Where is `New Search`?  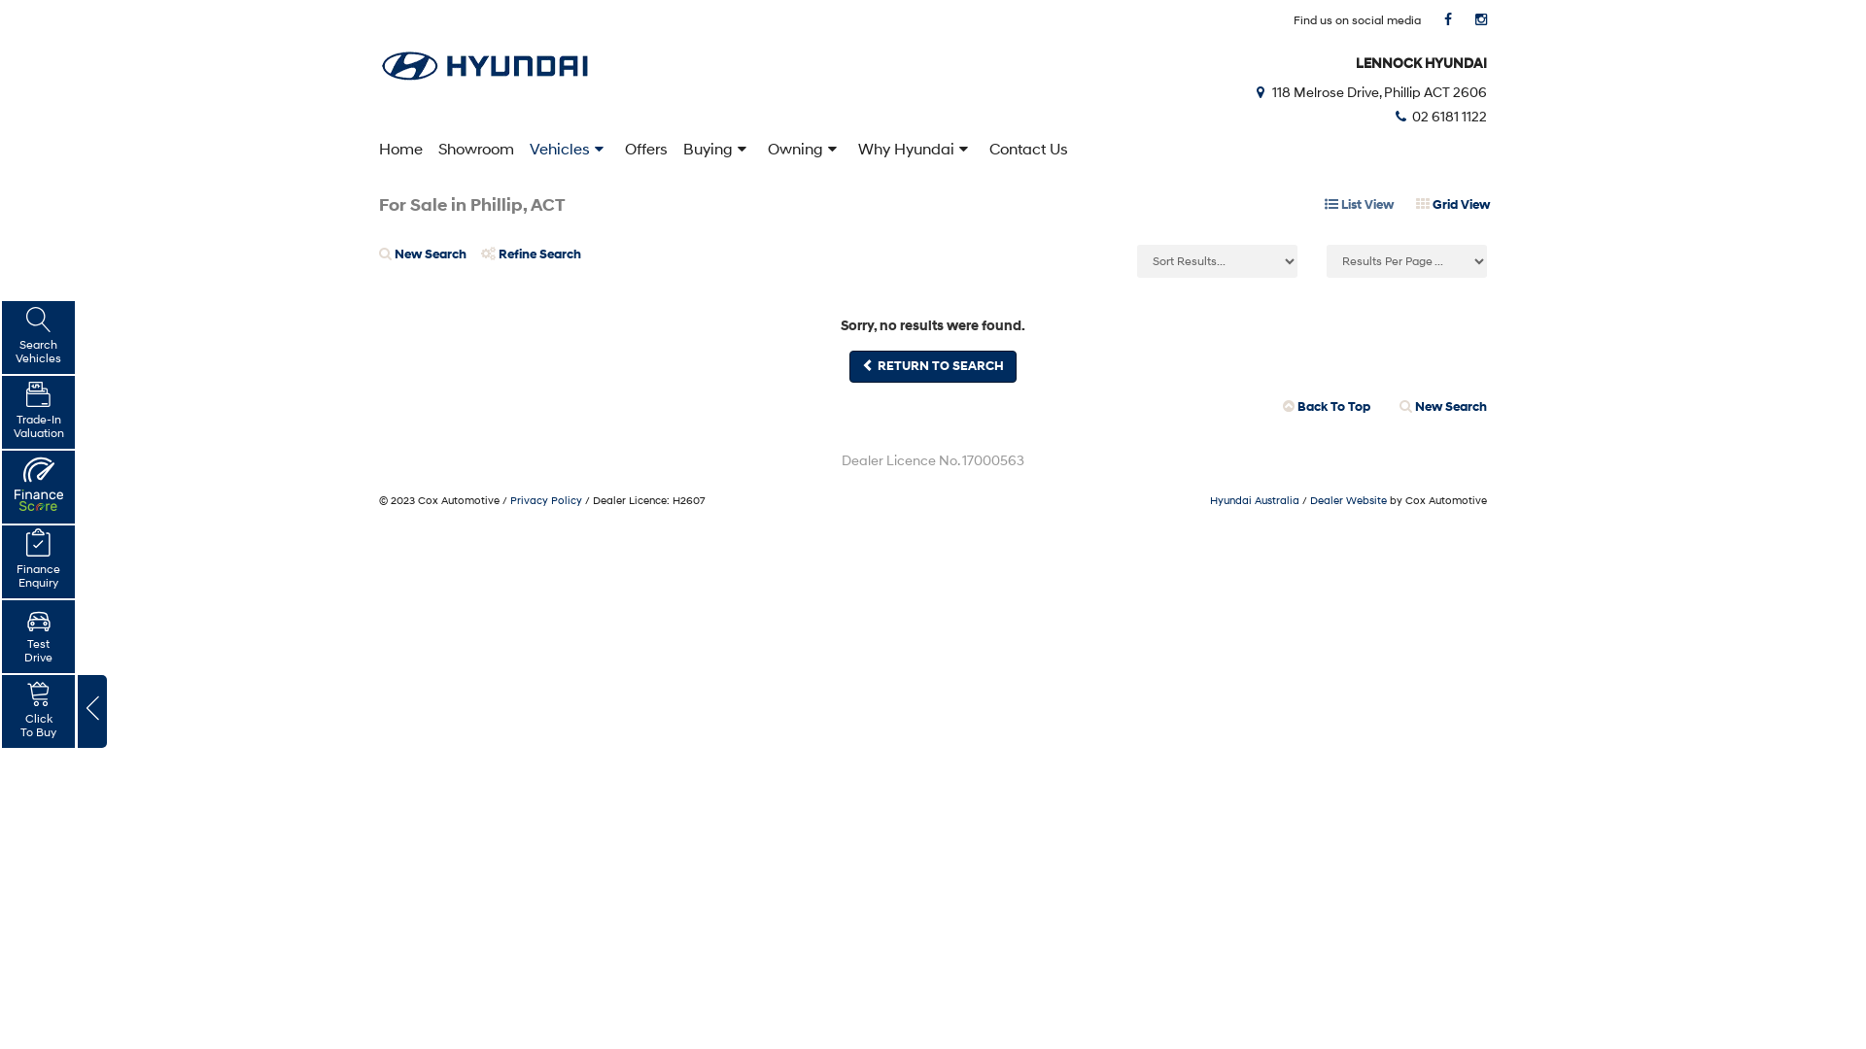 New Search is located at coordinates (430, 262).